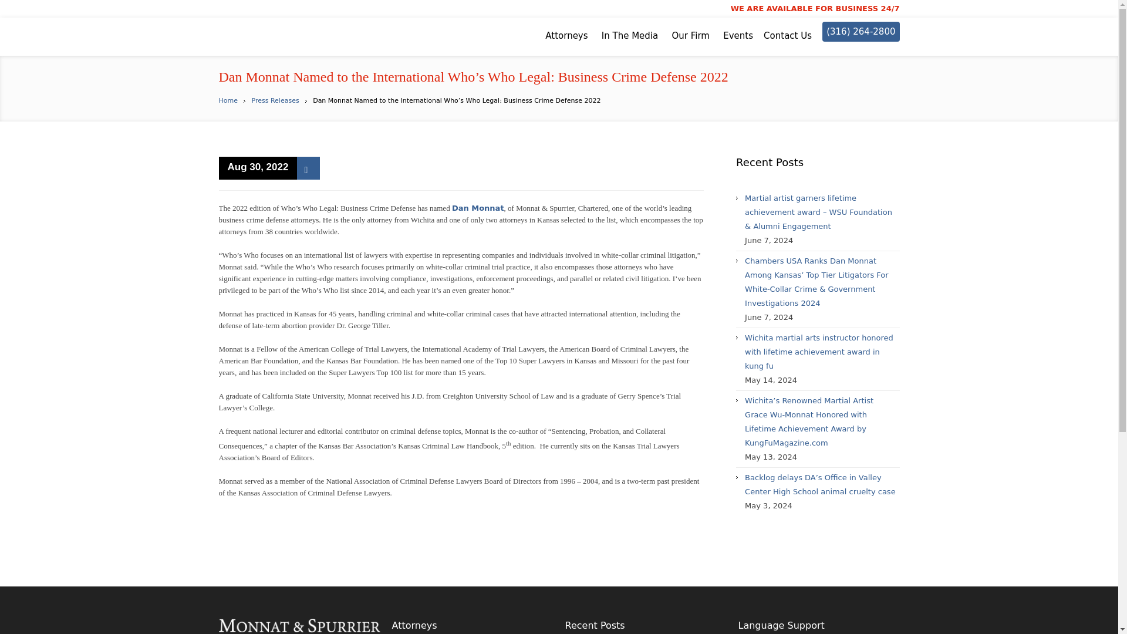 The height and width of the screenshot is (634, 1127). Describe the element at coordinates (275, 101) in the screenshot. I see `Press Releases` at that location.